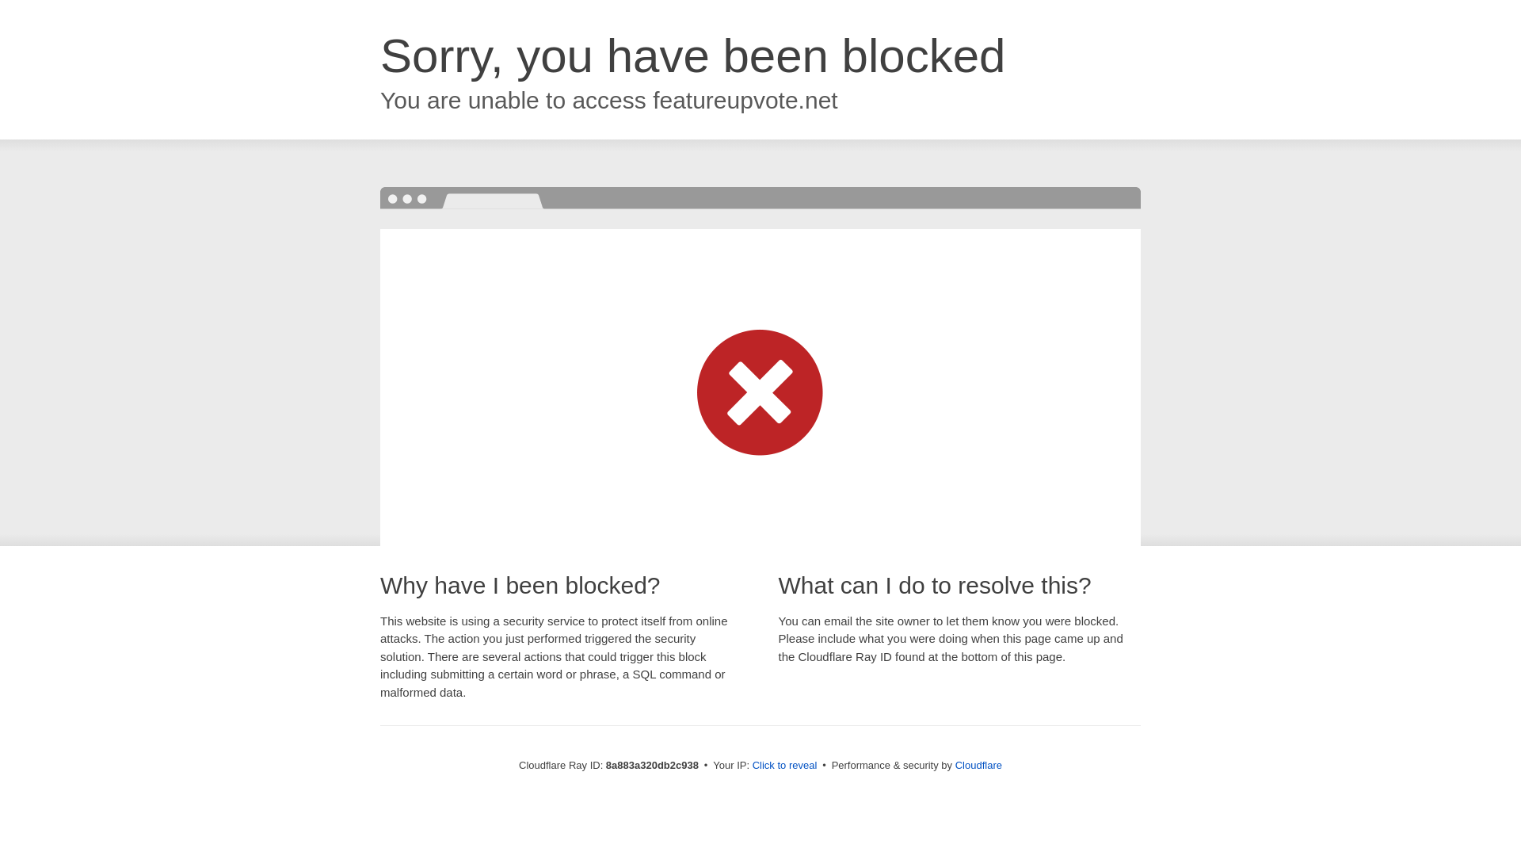 The image size is (1521, 856). Describe the element at coordinates (785, 766) in the screenshot. I see `Click to reveal` at that location.